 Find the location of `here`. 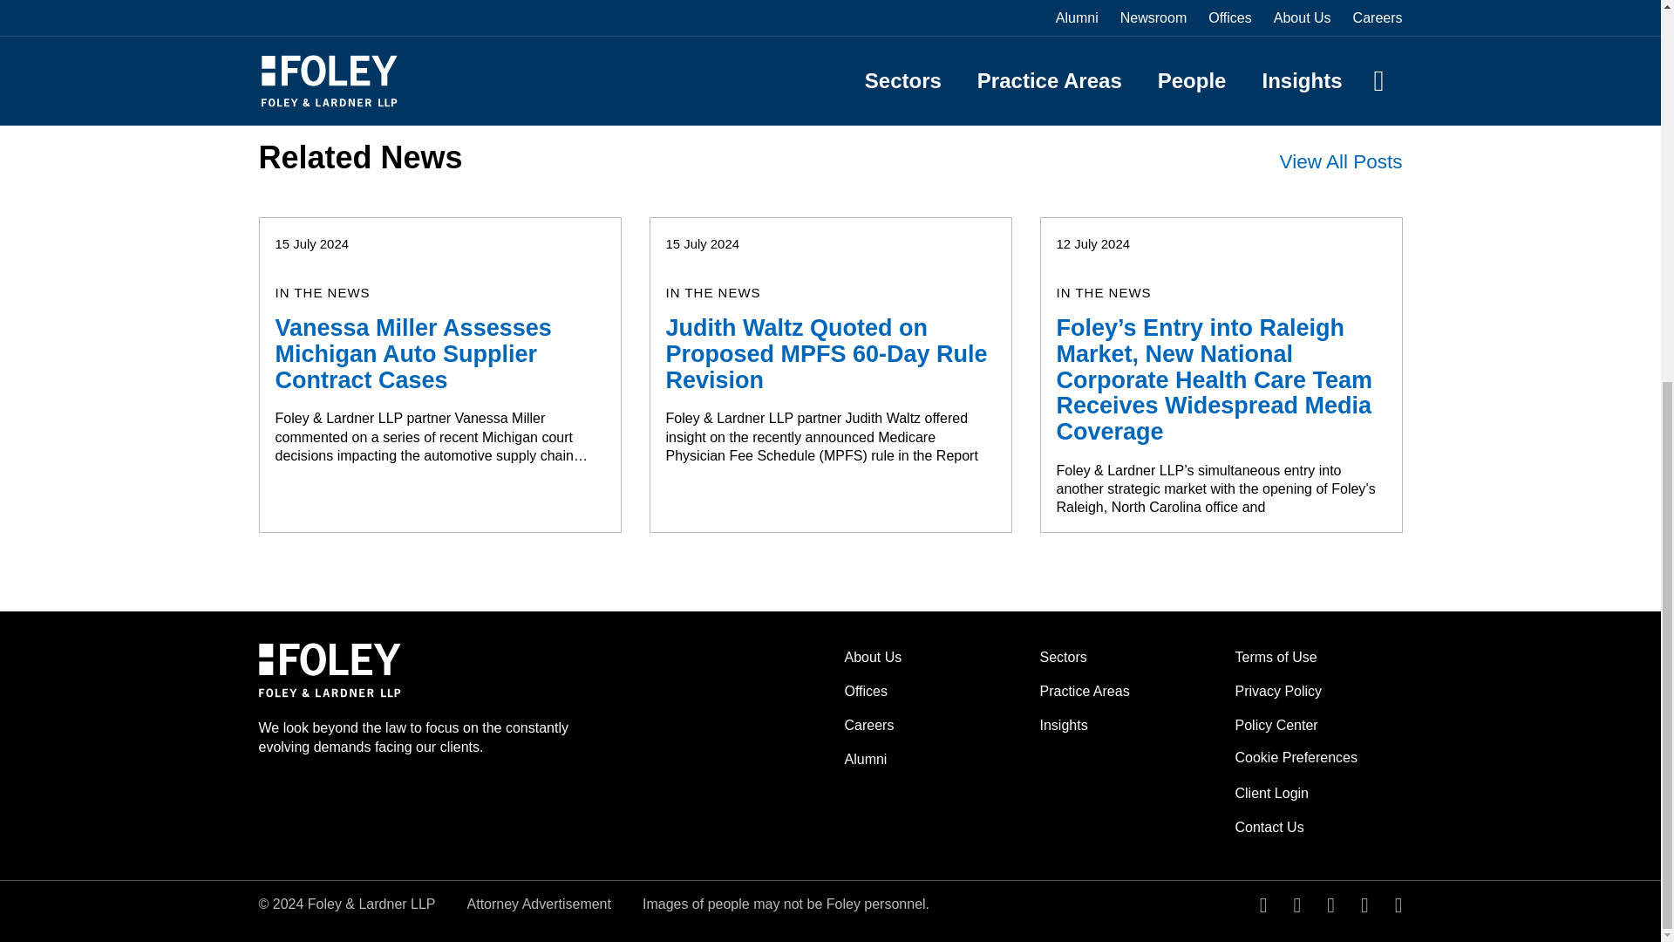

here is located at coordinates (660, 17).